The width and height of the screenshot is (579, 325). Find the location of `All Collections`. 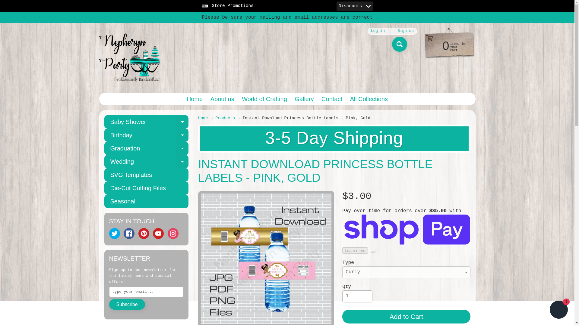

All Collections is located at coordinates (146, 122).